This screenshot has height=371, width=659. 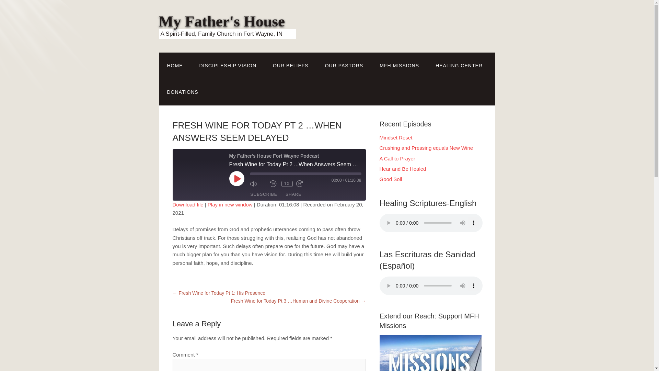 I want to click on Fast Forward 30 seconds, so click(x=304, y=183).